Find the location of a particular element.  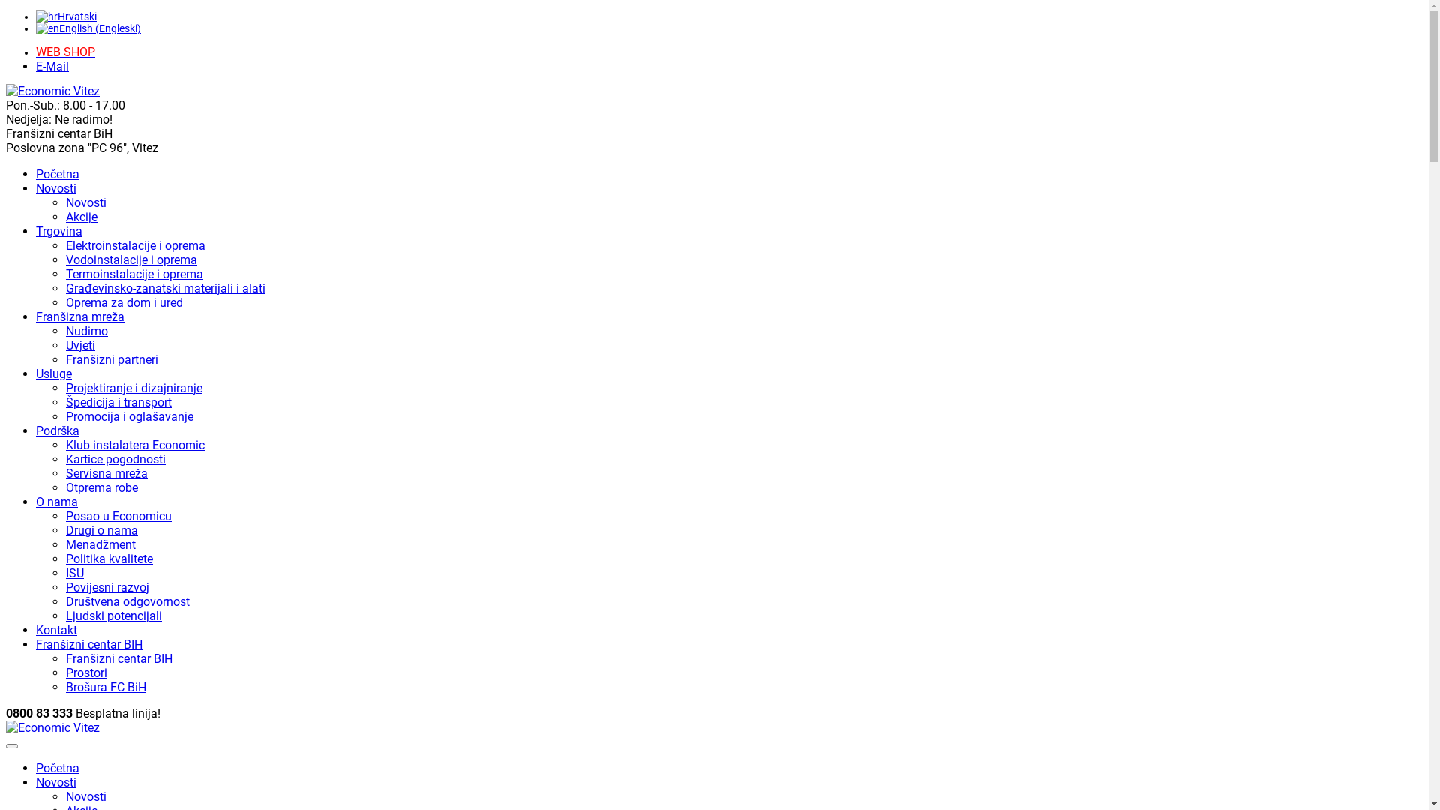

Novosti is located at coordinates (86, 202).